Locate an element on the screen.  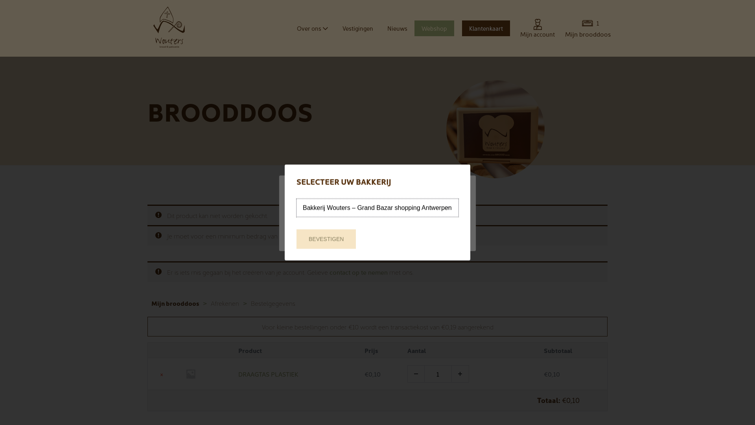
Accepteren is located at coordinates (369, 231).